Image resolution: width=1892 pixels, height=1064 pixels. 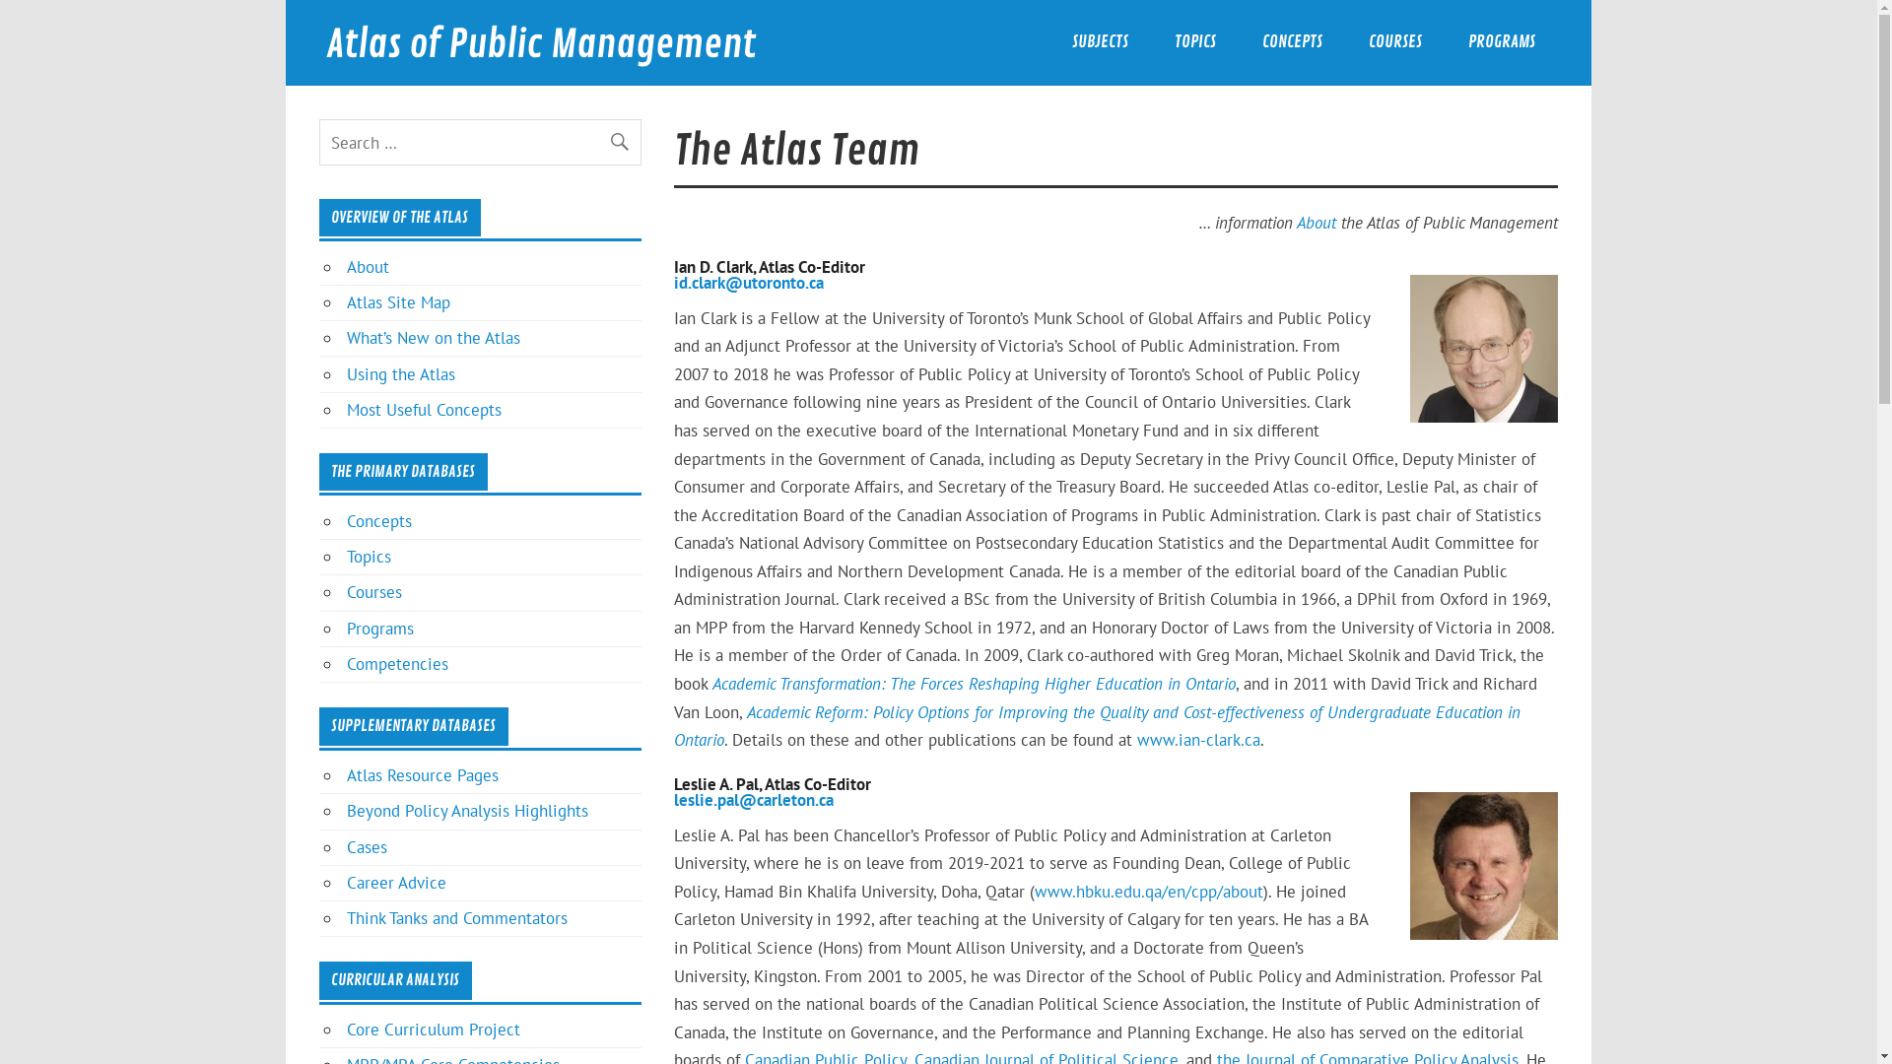 What do you see at coordinates (424, 410) in the screenshot?
I see `Most Useful Concepts` at bounding box center [424, 410].